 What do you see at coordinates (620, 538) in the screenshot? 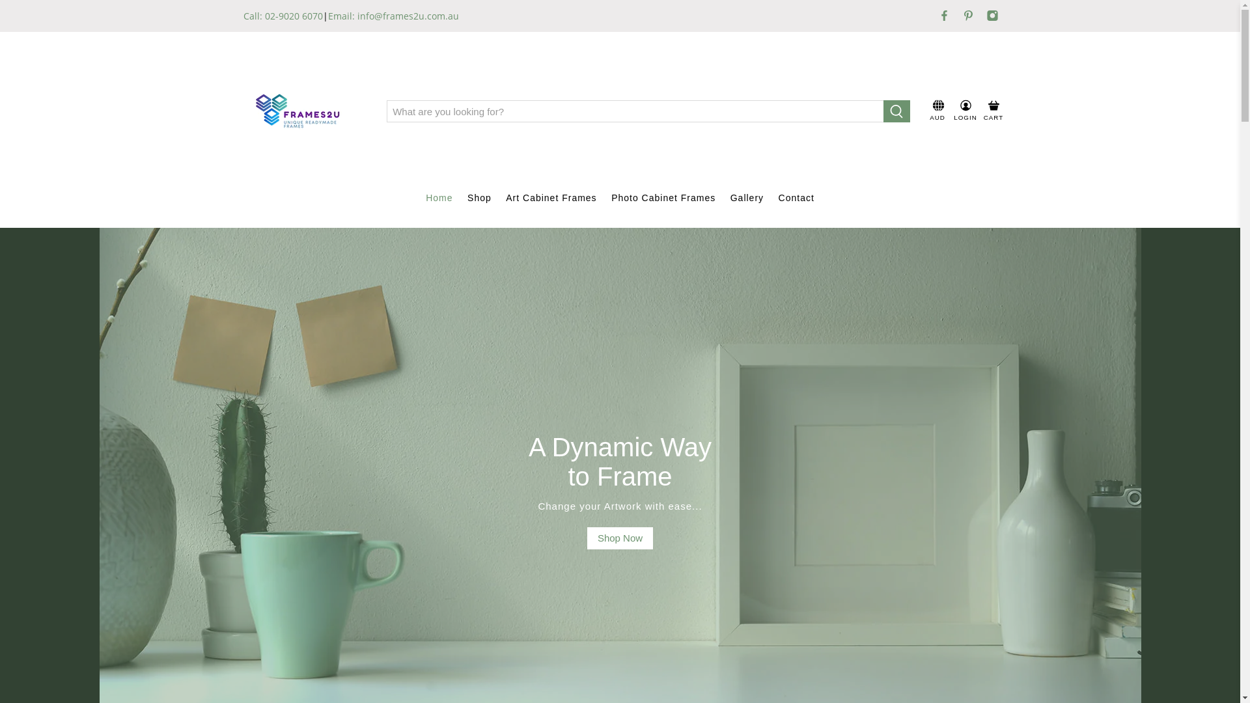
I see `Shop Now` at bounding box center [620, 538].